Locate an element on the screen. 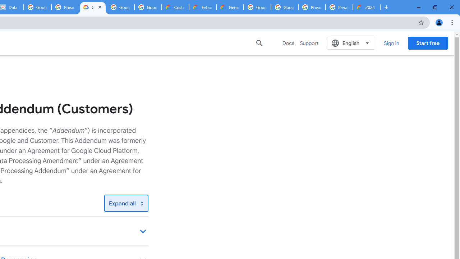 The height and width of the screenshot is (259, 460). Customer Care | Google Cloud is located at coordinates (175, 7).